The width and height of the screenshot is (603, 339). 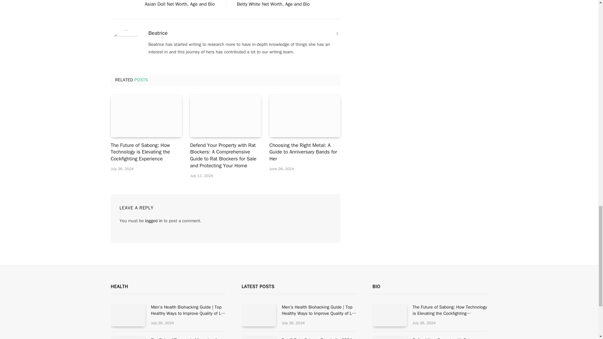 What do you see at coordinates (337, 34) in the screenshot?
I see `Website` at bounding box center [337, 34].